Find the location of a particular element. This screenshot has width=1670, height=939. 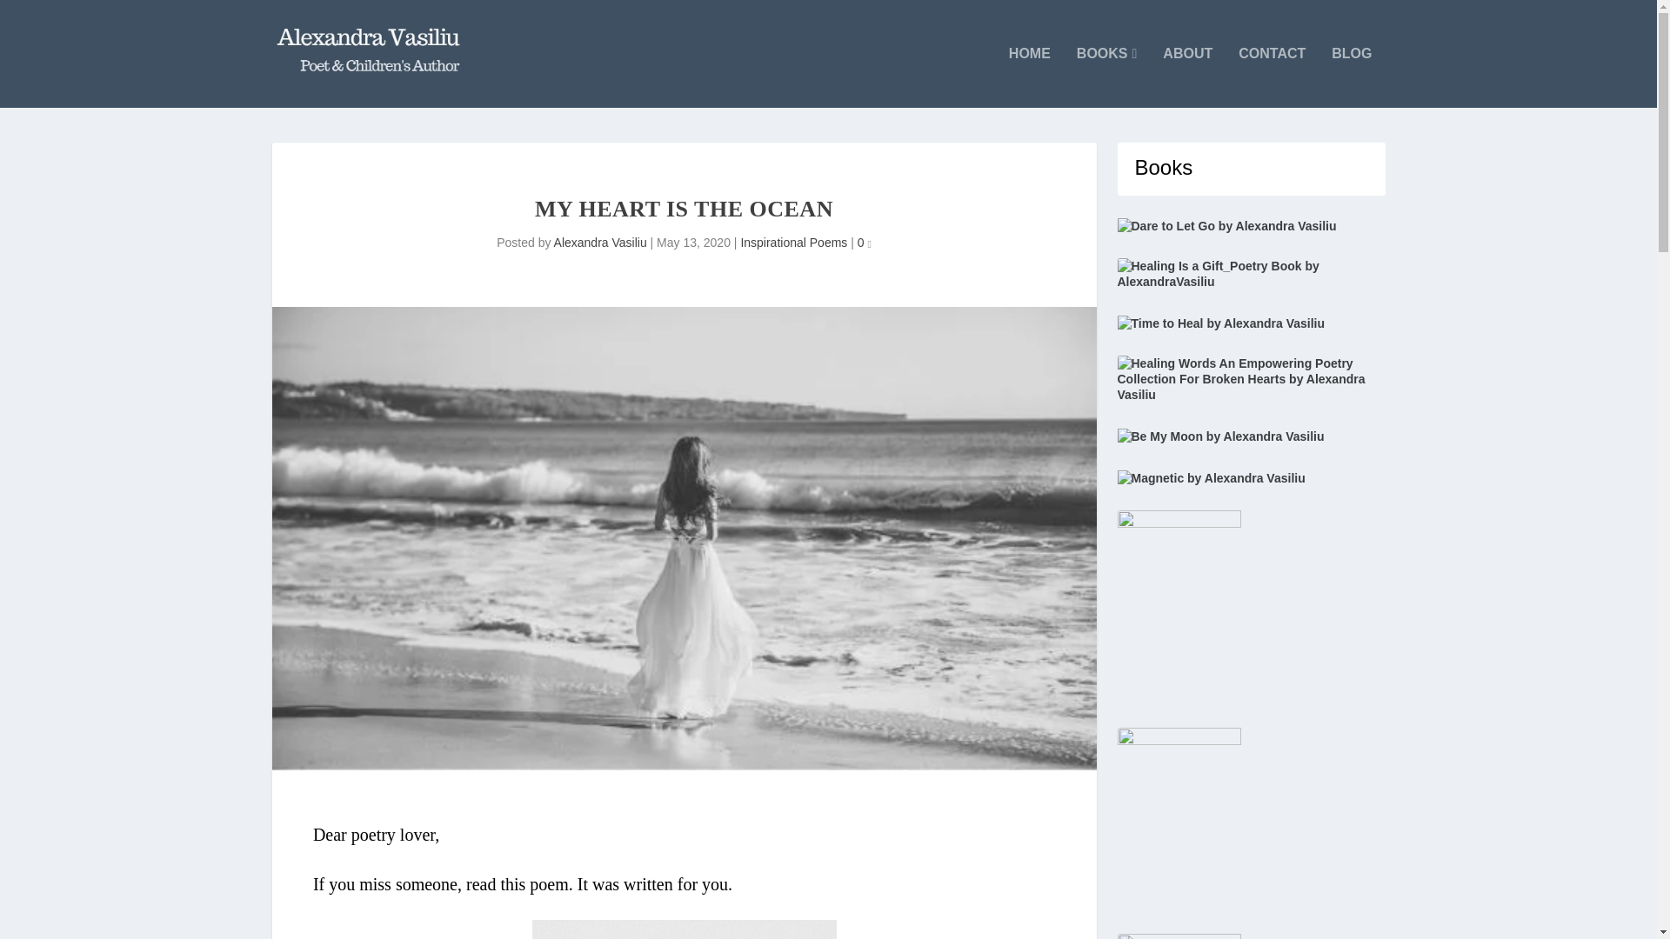

BOOKS is located at coordinates (1106, 77).